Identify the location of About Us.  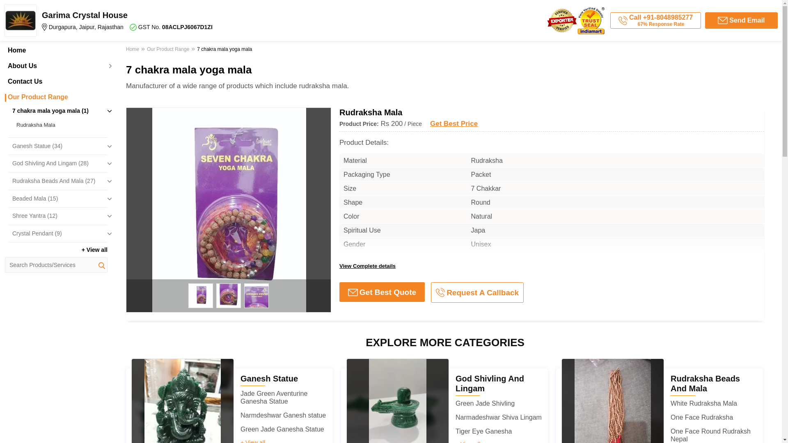
(56, 66).